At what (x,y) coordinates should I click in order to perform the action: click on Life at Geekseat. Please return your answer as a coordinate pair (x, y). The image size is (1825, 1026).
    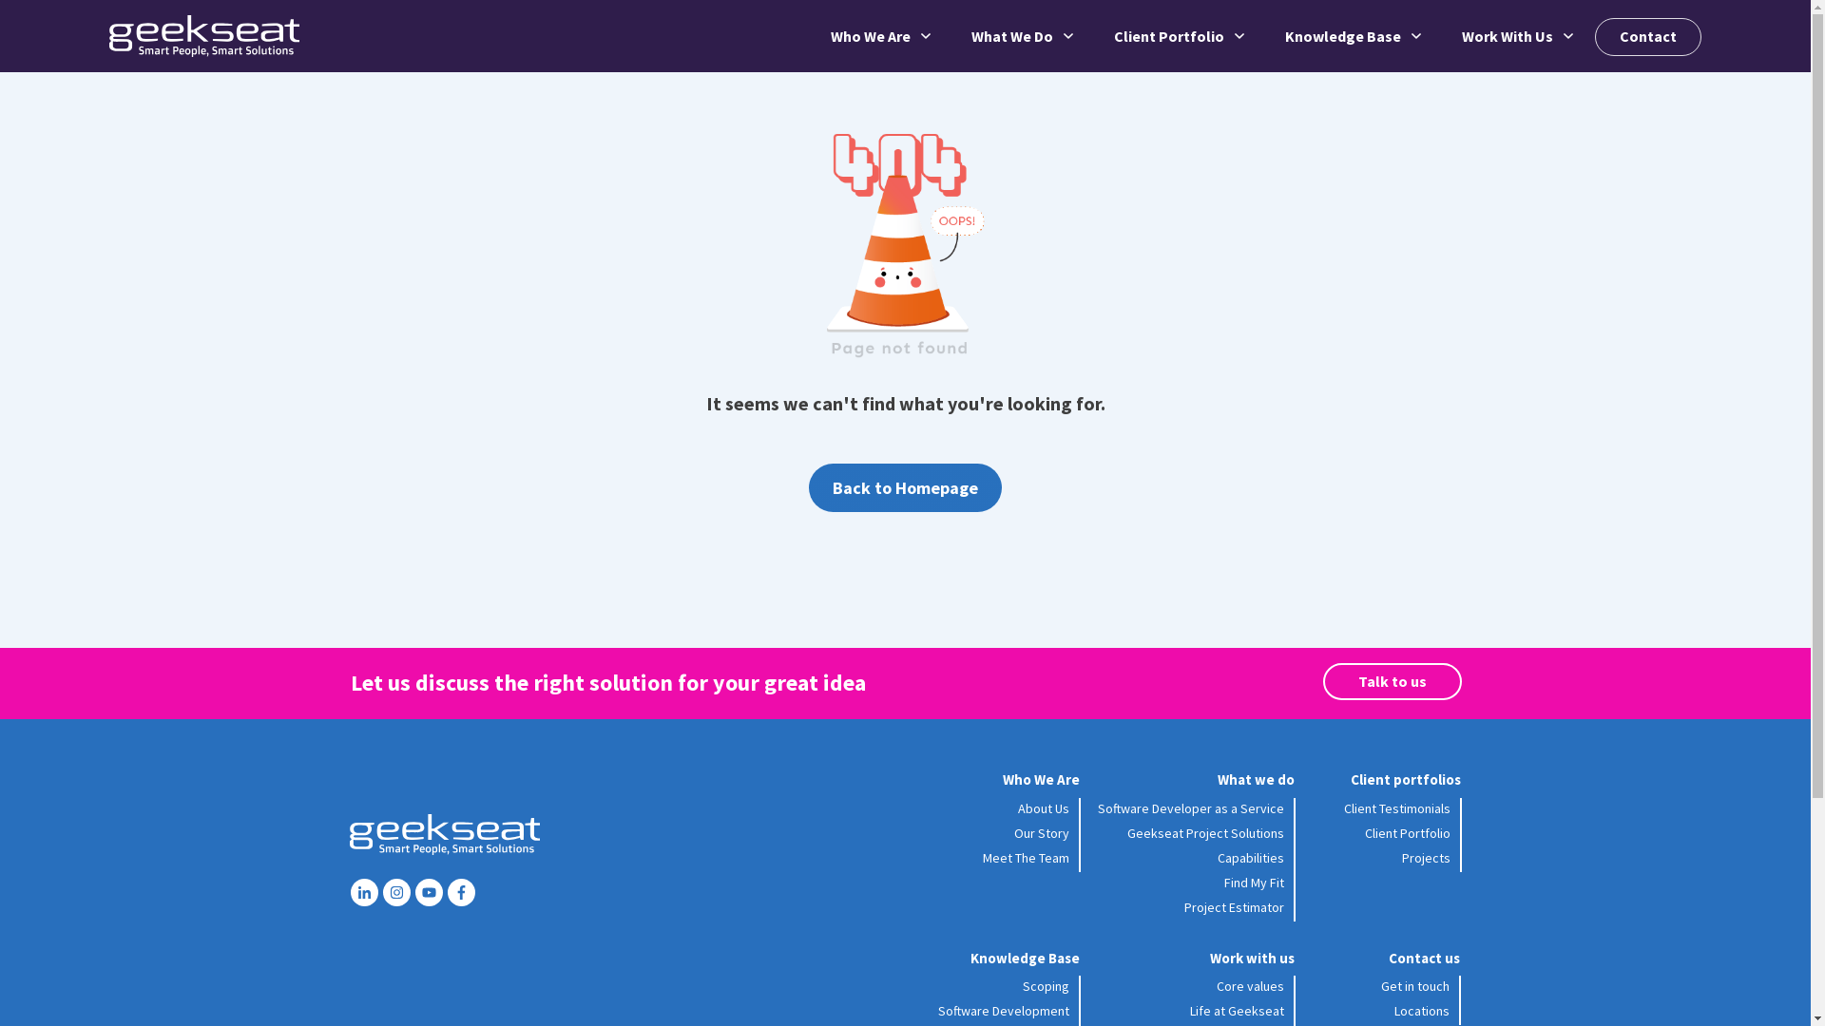
    Looking at the image, I should click on (1238, 1011).